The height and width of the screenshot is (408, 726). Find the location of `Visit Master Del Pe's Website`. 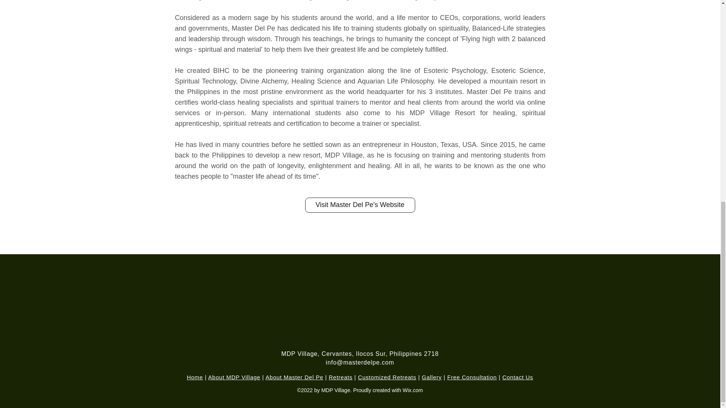

Visit Master Del Pe's Website is located at coordinates (360, 205).